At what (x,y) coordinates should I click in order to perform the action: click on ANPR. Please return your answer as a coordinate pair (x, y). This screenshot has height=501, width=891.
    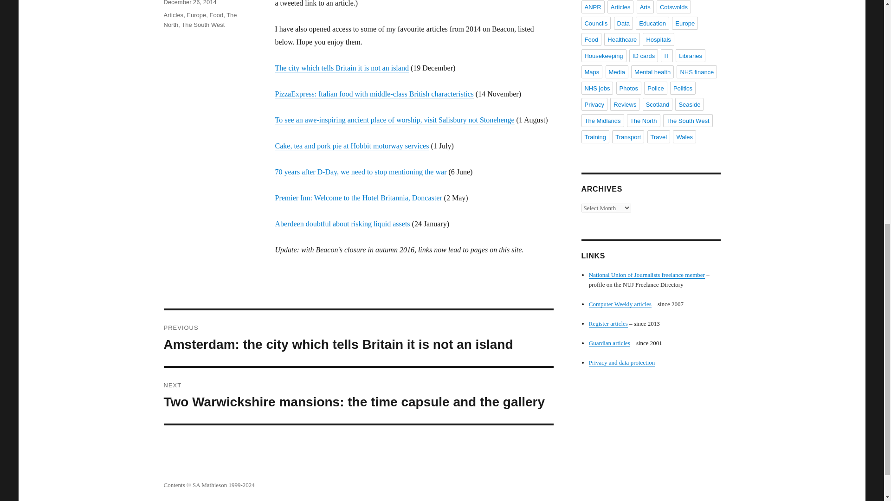
    Looking at the image, I should click on (592, 7).